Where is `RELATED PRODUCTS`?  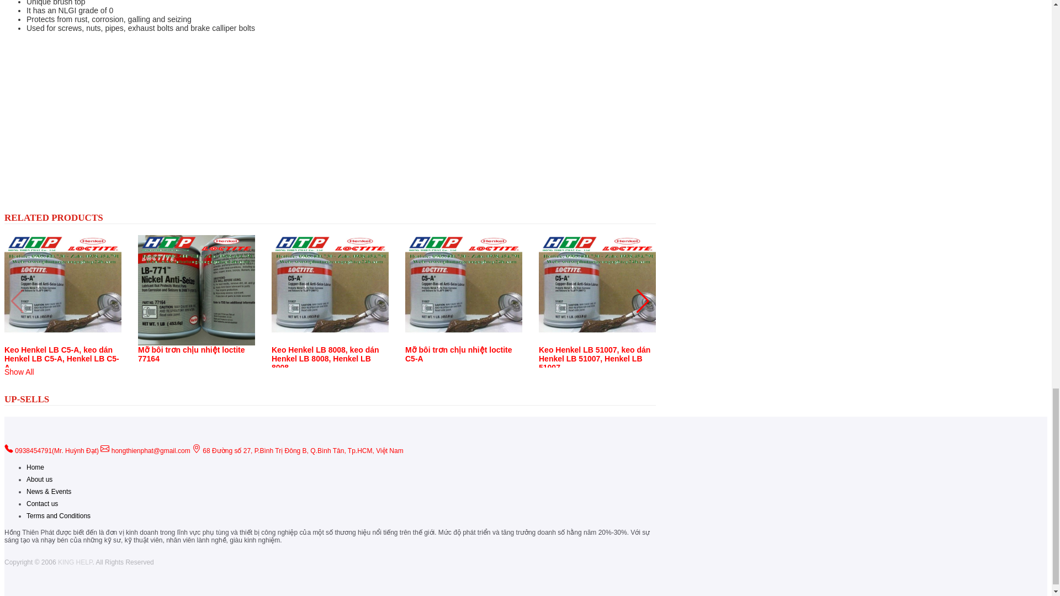 RELATED PRODUCTS is located at coordinates (53, 217).